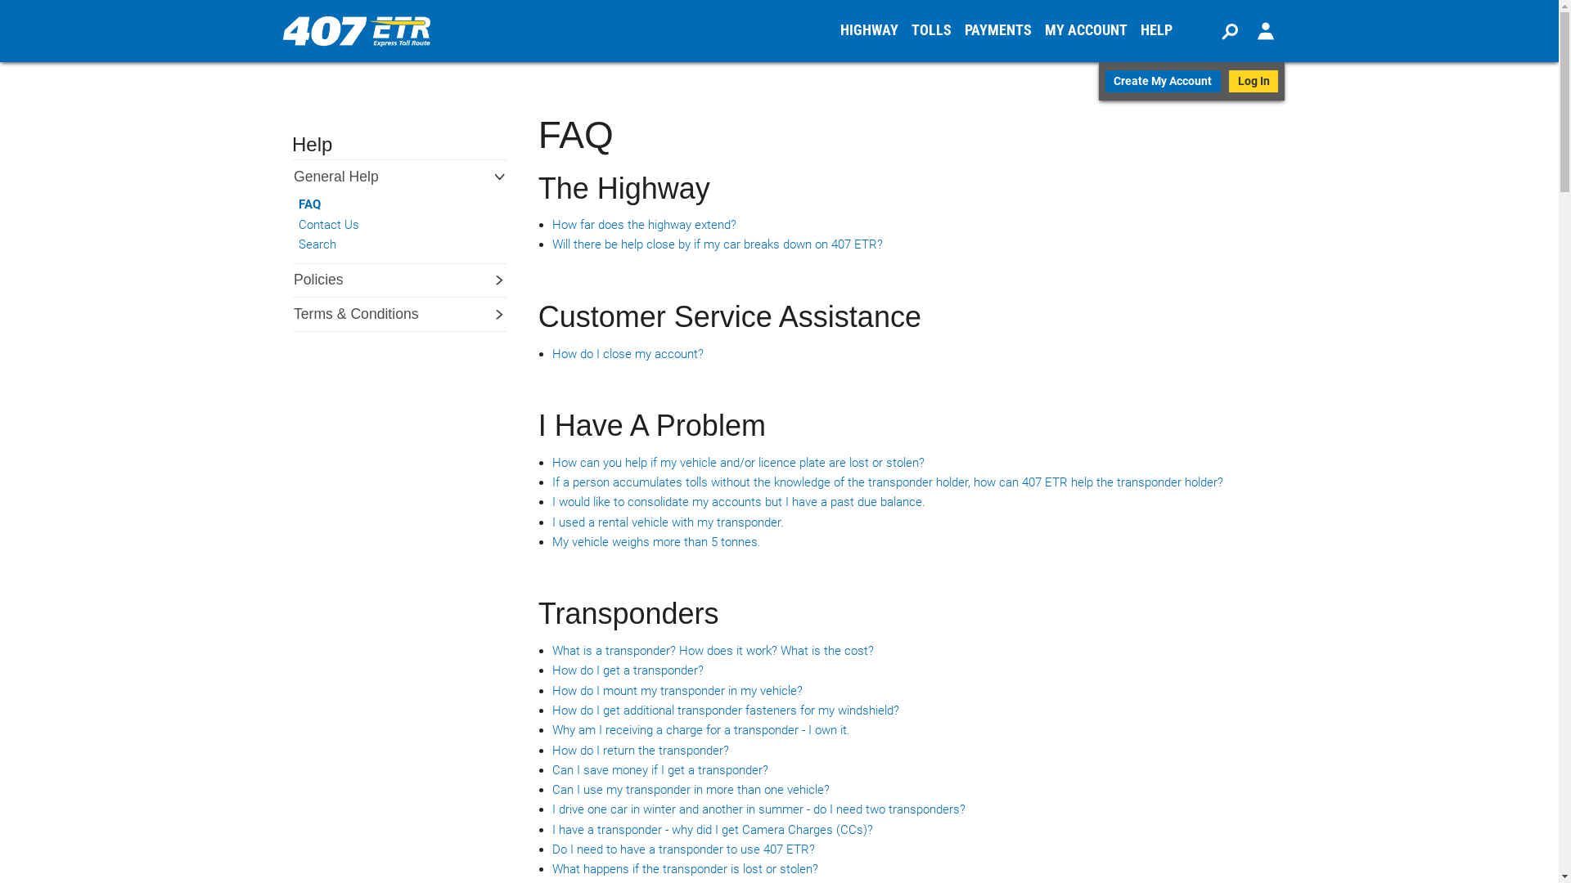 The image size is (1571, 883). I want to click on I have a transponder - why did I get Camera Charges (CCs)?, so click(713, 830).